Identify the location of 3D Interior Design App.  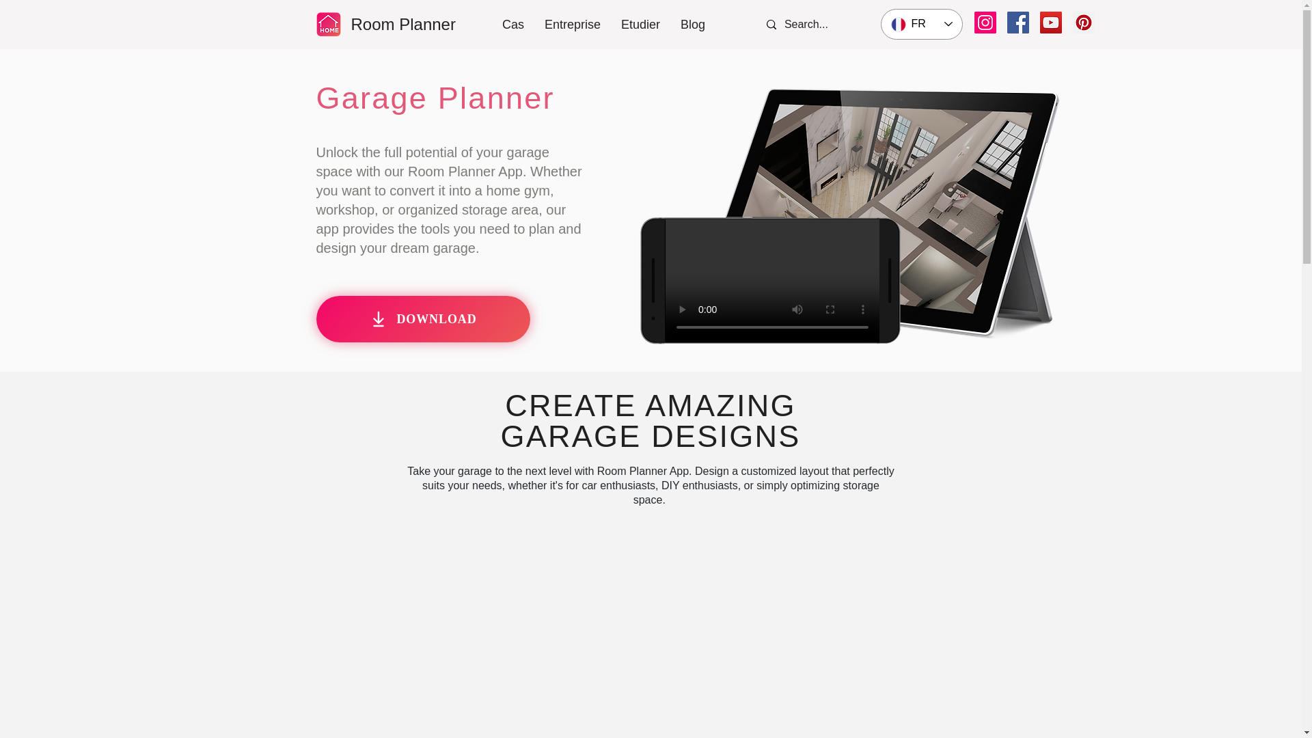
(879, 212).